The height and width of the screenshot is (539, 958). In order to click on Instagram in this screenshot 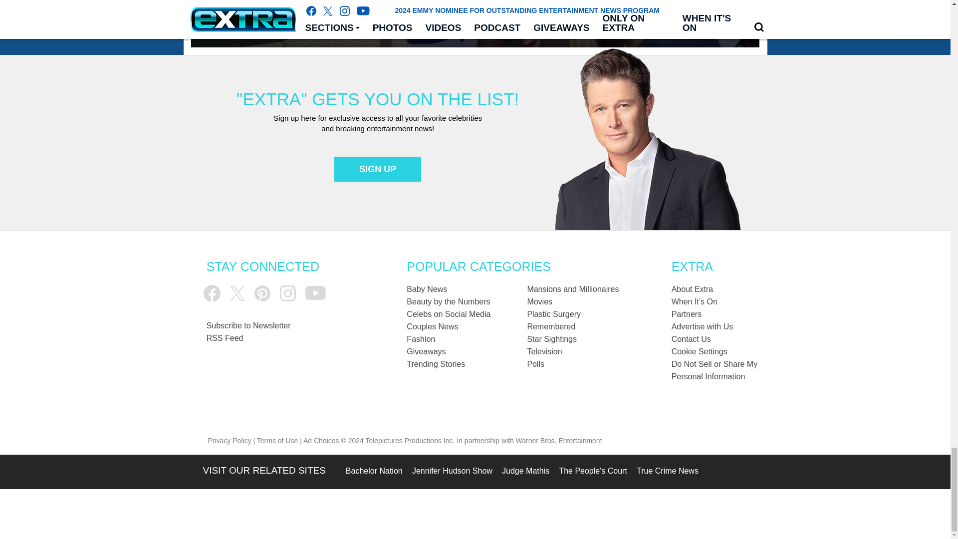, I will do `click(287, 293)`.